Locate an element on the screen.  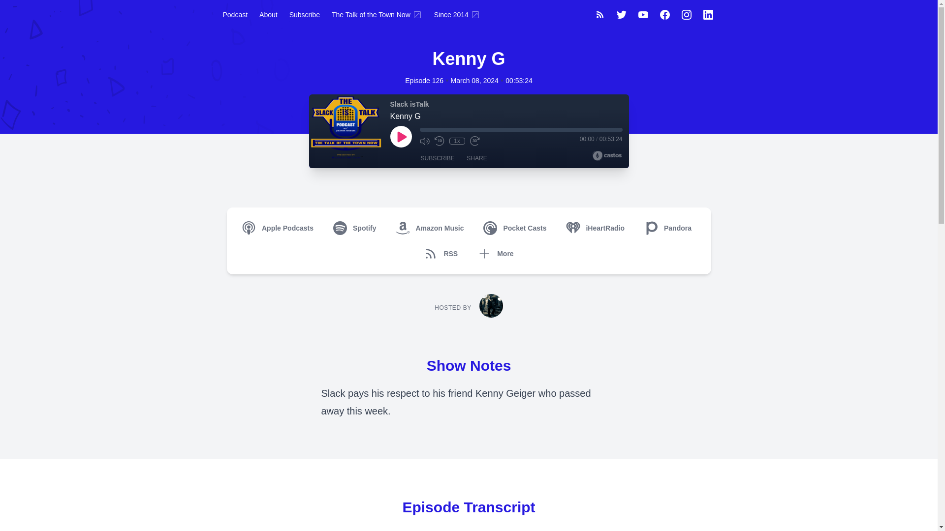
SUBSCRIBE is located at coordinates (437, 158).